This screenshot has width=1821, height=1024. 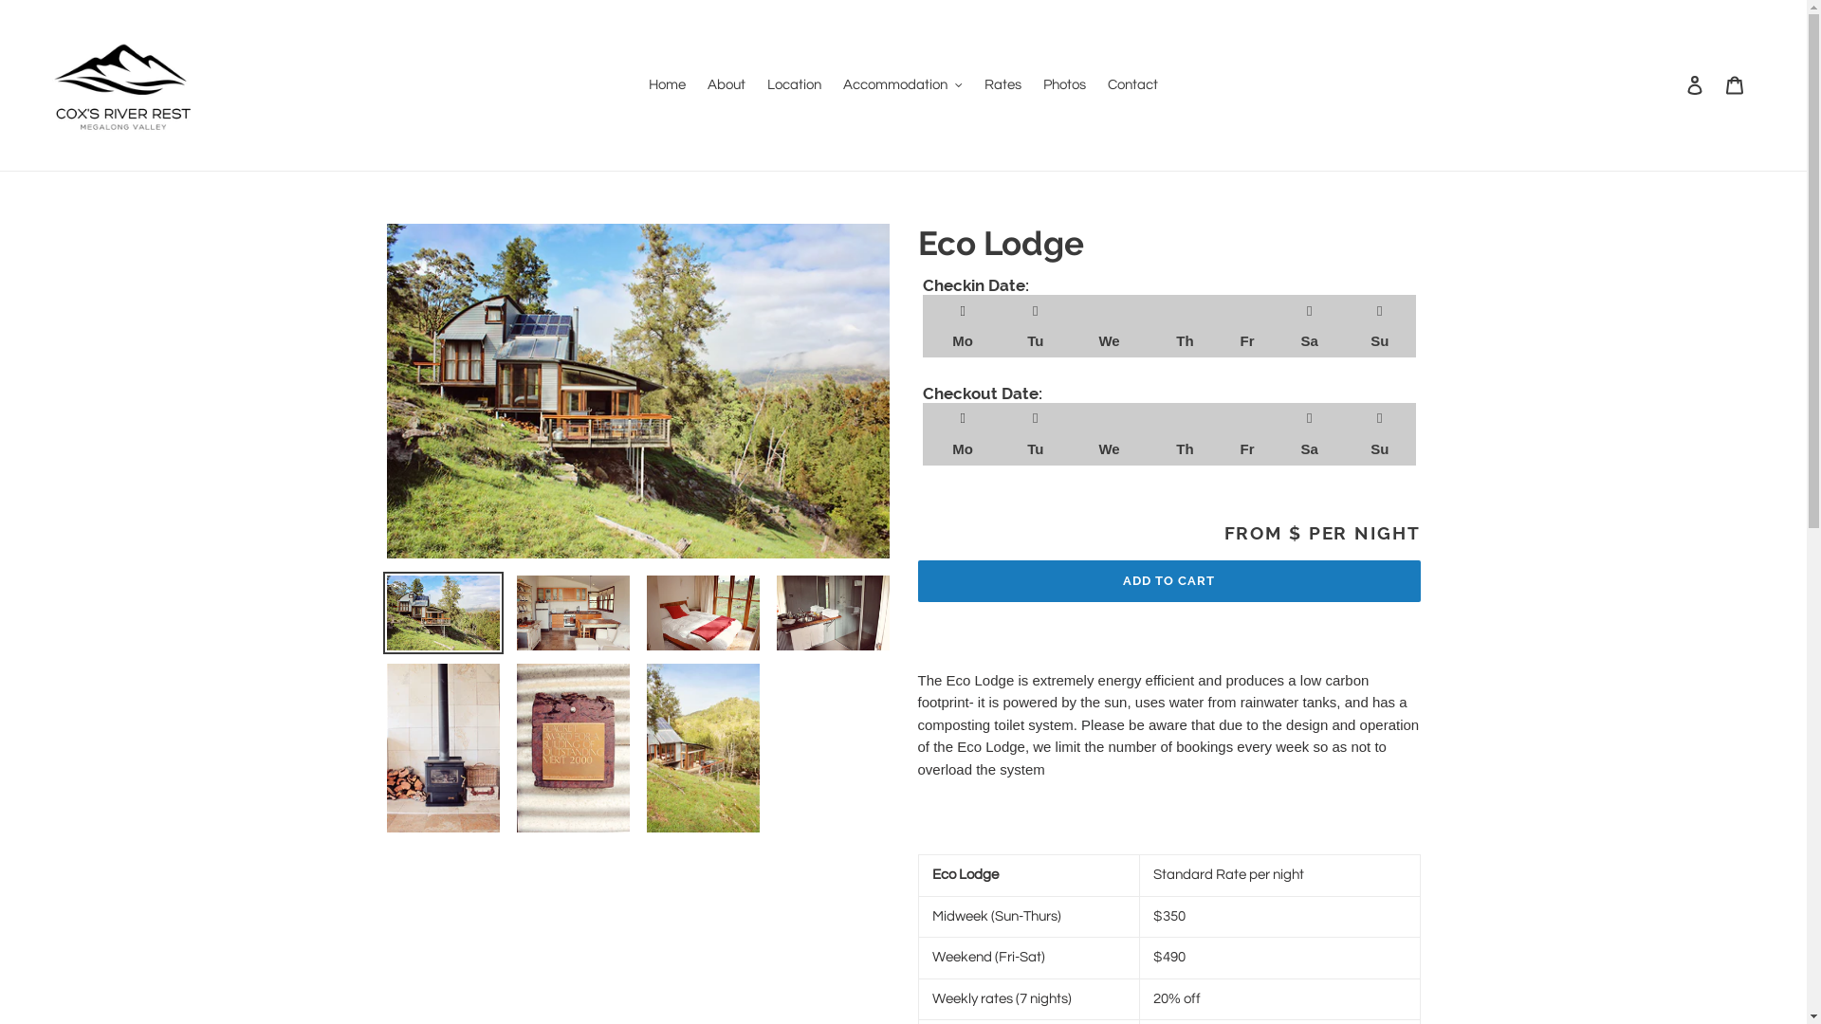 I want to click on About, so click(x=727, y=85).